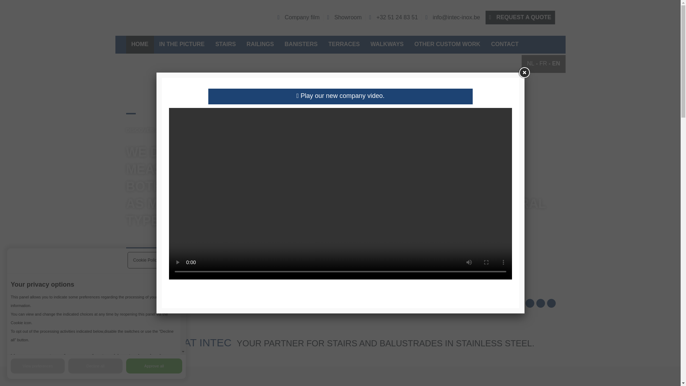 This screenshot has height=386, width=686. I want to click on CONTACT, so click(504, 44).